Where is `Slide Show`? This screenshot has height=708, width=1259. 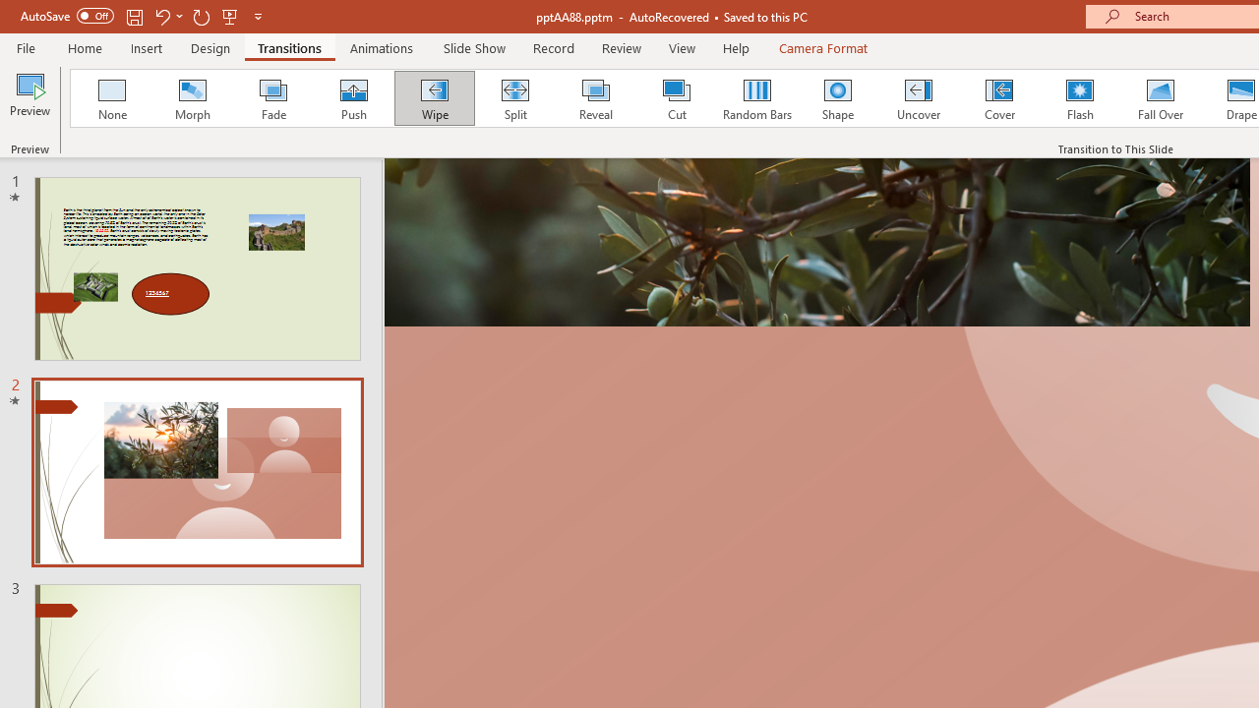
Slide Show is located at coordinates (474, 47).